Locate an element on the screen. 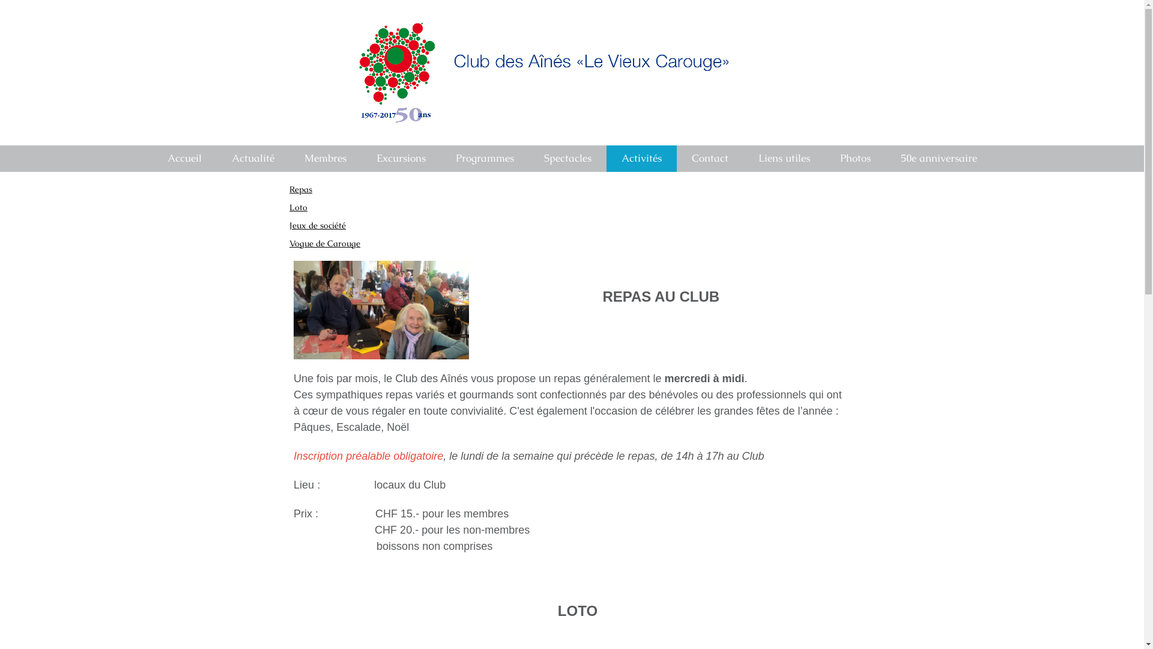 Image resolution: width=1153 pixels, height=649 pixels. Vogue de Carouge is located at coordinates (325, 243).